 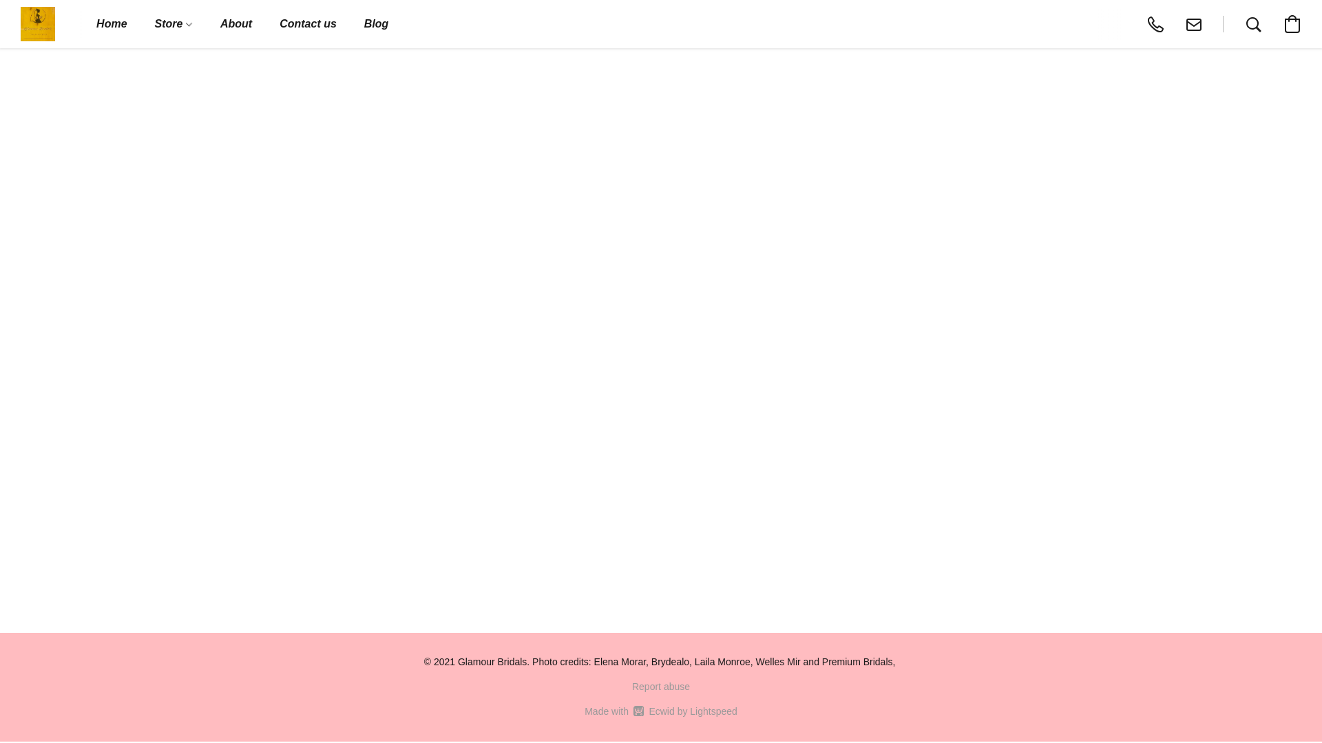 I want to click on Store, so click(x=174, y=24).